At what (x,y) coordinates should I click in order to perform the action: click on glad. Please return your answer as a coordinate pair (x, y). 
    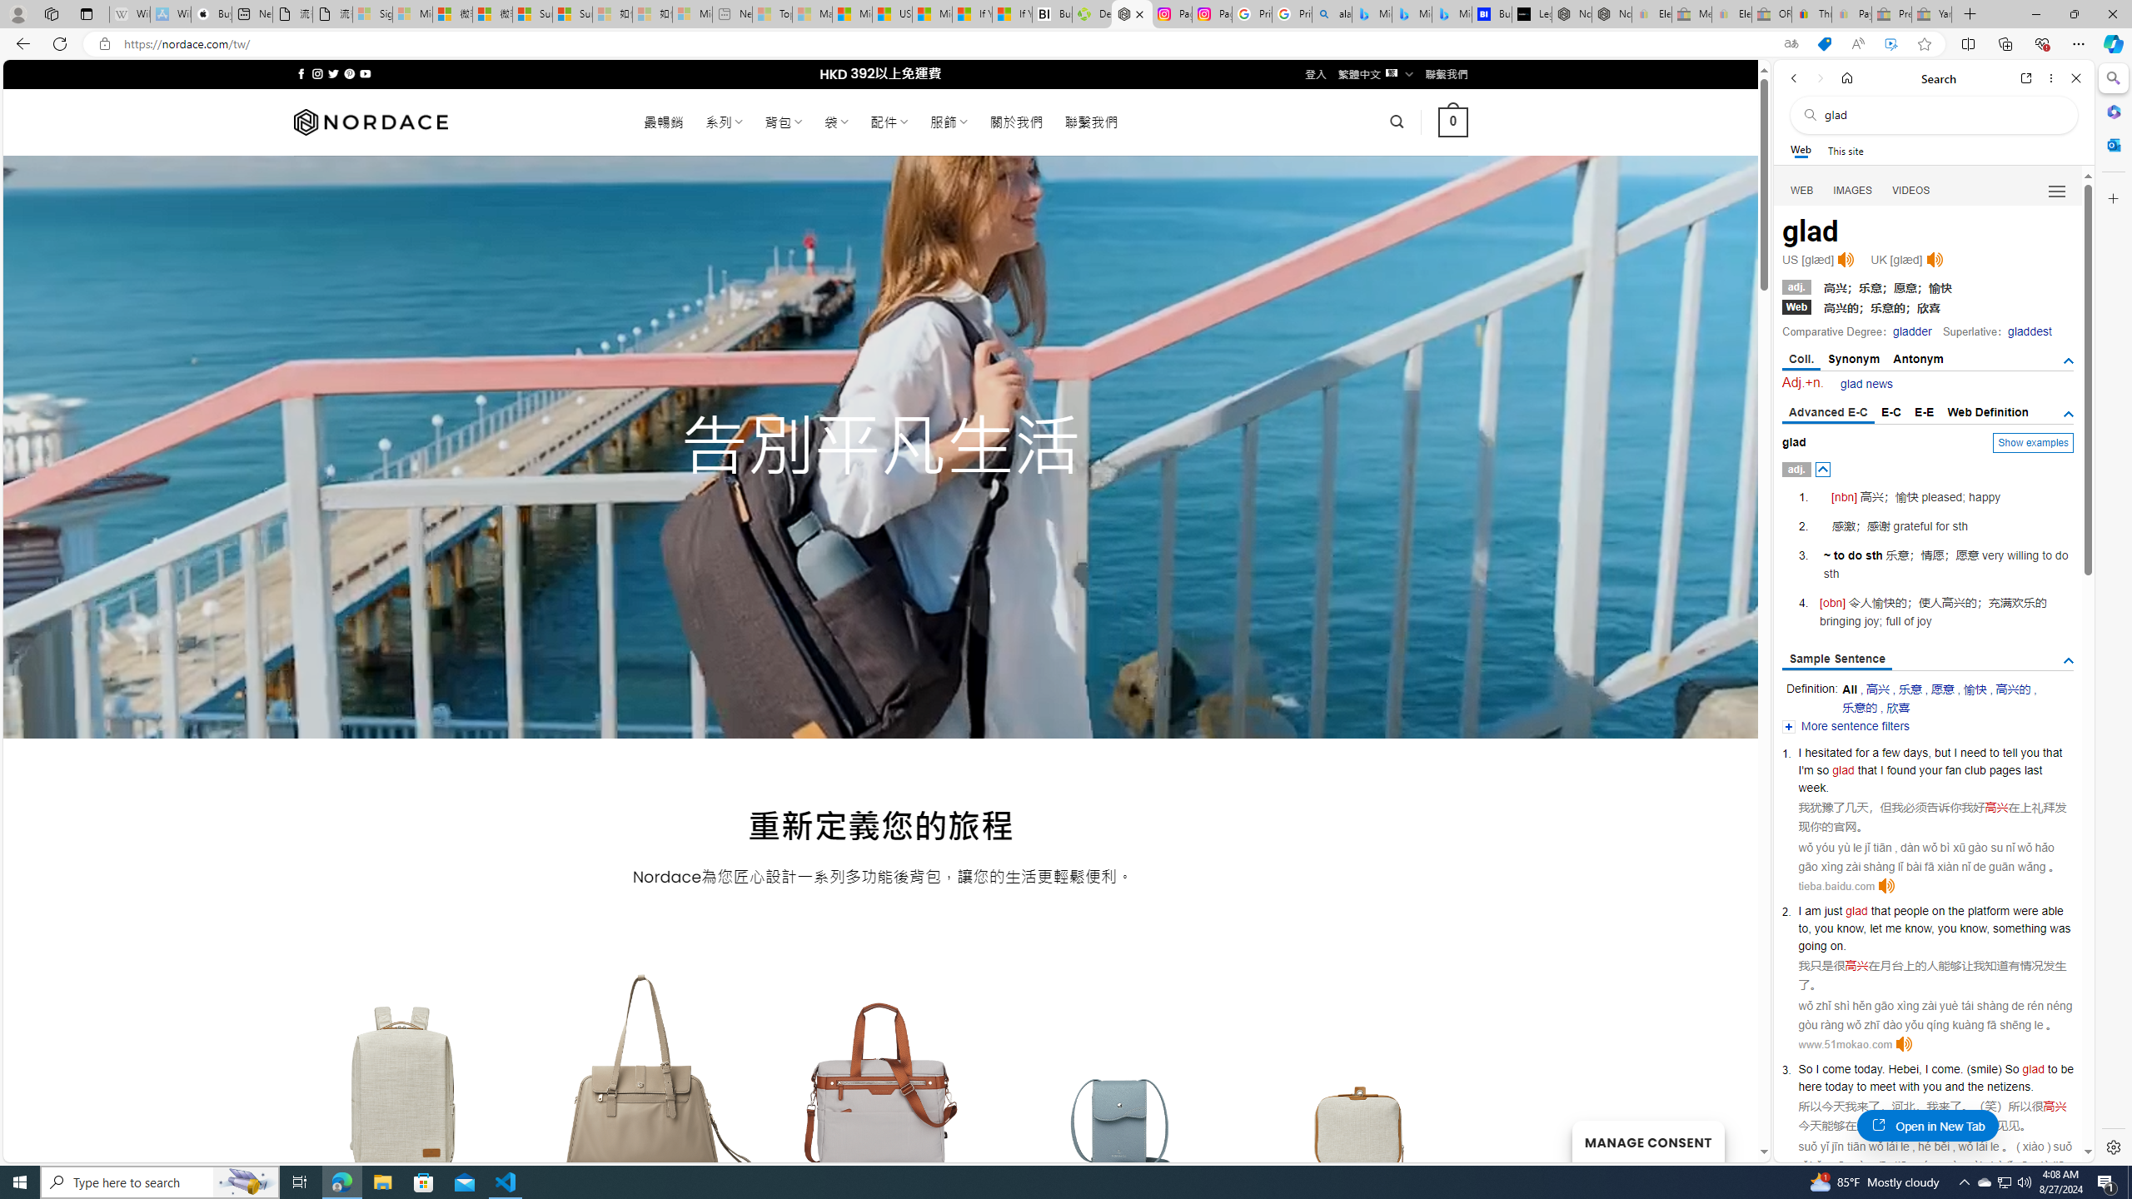
    Looking at the image, I should click on (2032, 1068).